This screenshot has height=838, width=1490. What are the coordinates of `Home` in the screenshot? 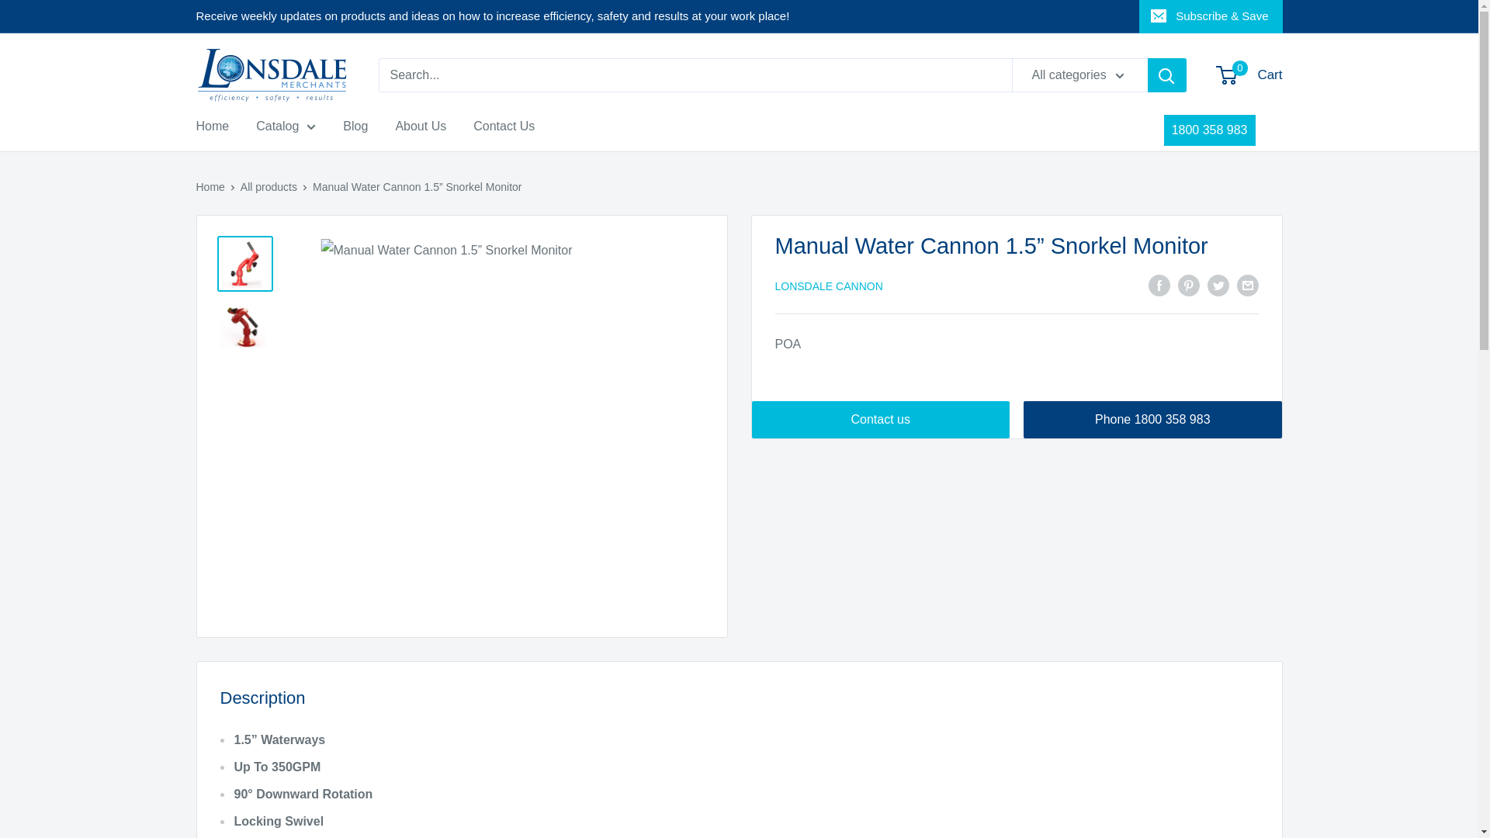 It's located at (1249, 75).